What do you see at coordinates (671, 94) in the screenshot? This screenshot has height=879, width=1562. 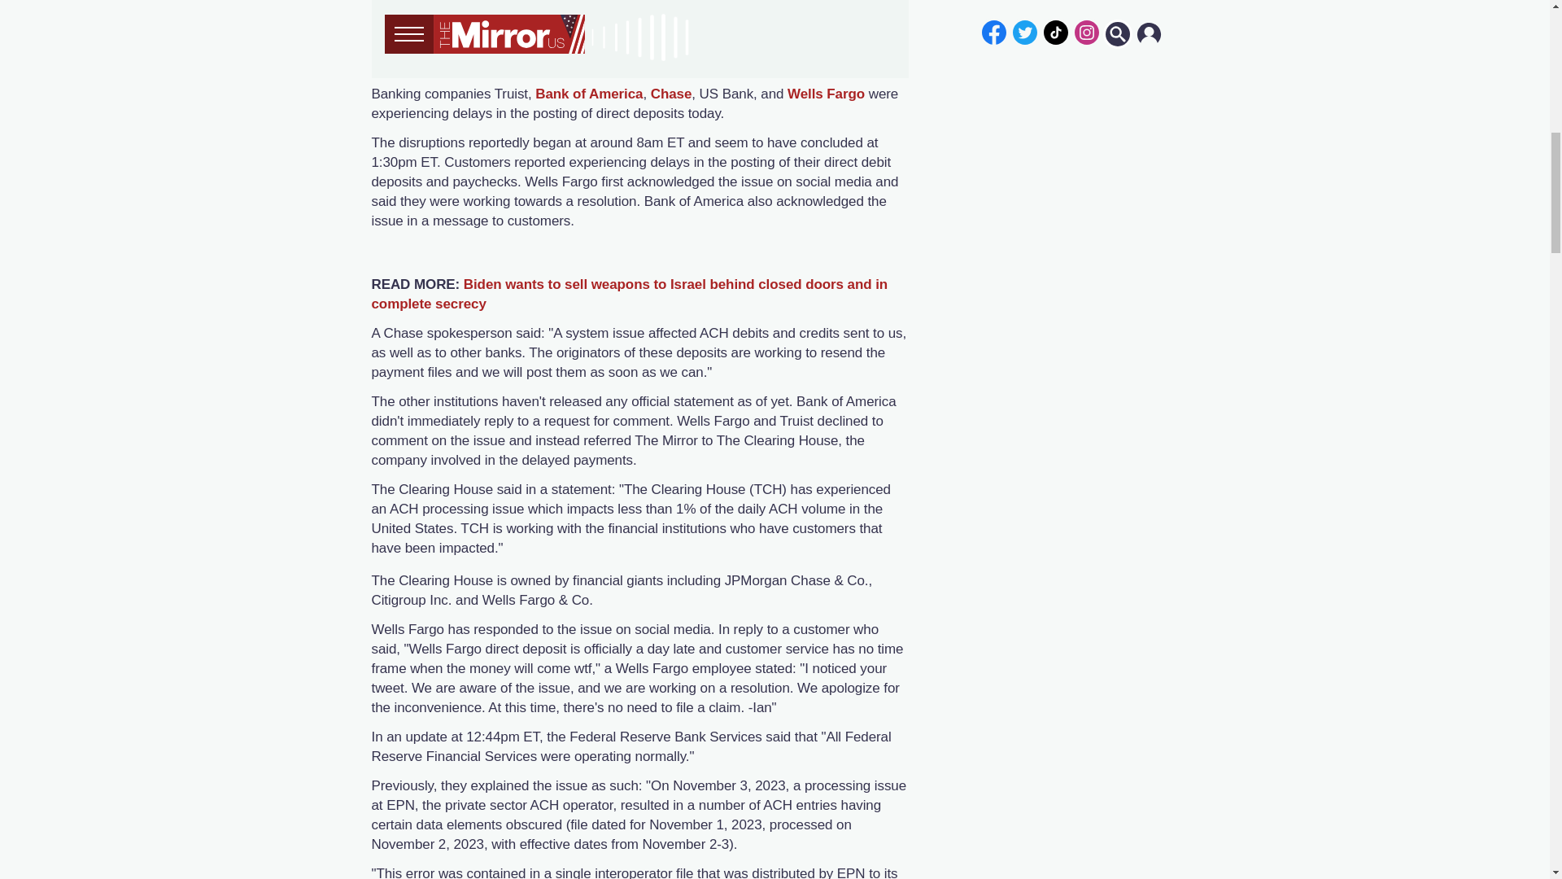 I see `Chase` at bounding box center [671, 94].